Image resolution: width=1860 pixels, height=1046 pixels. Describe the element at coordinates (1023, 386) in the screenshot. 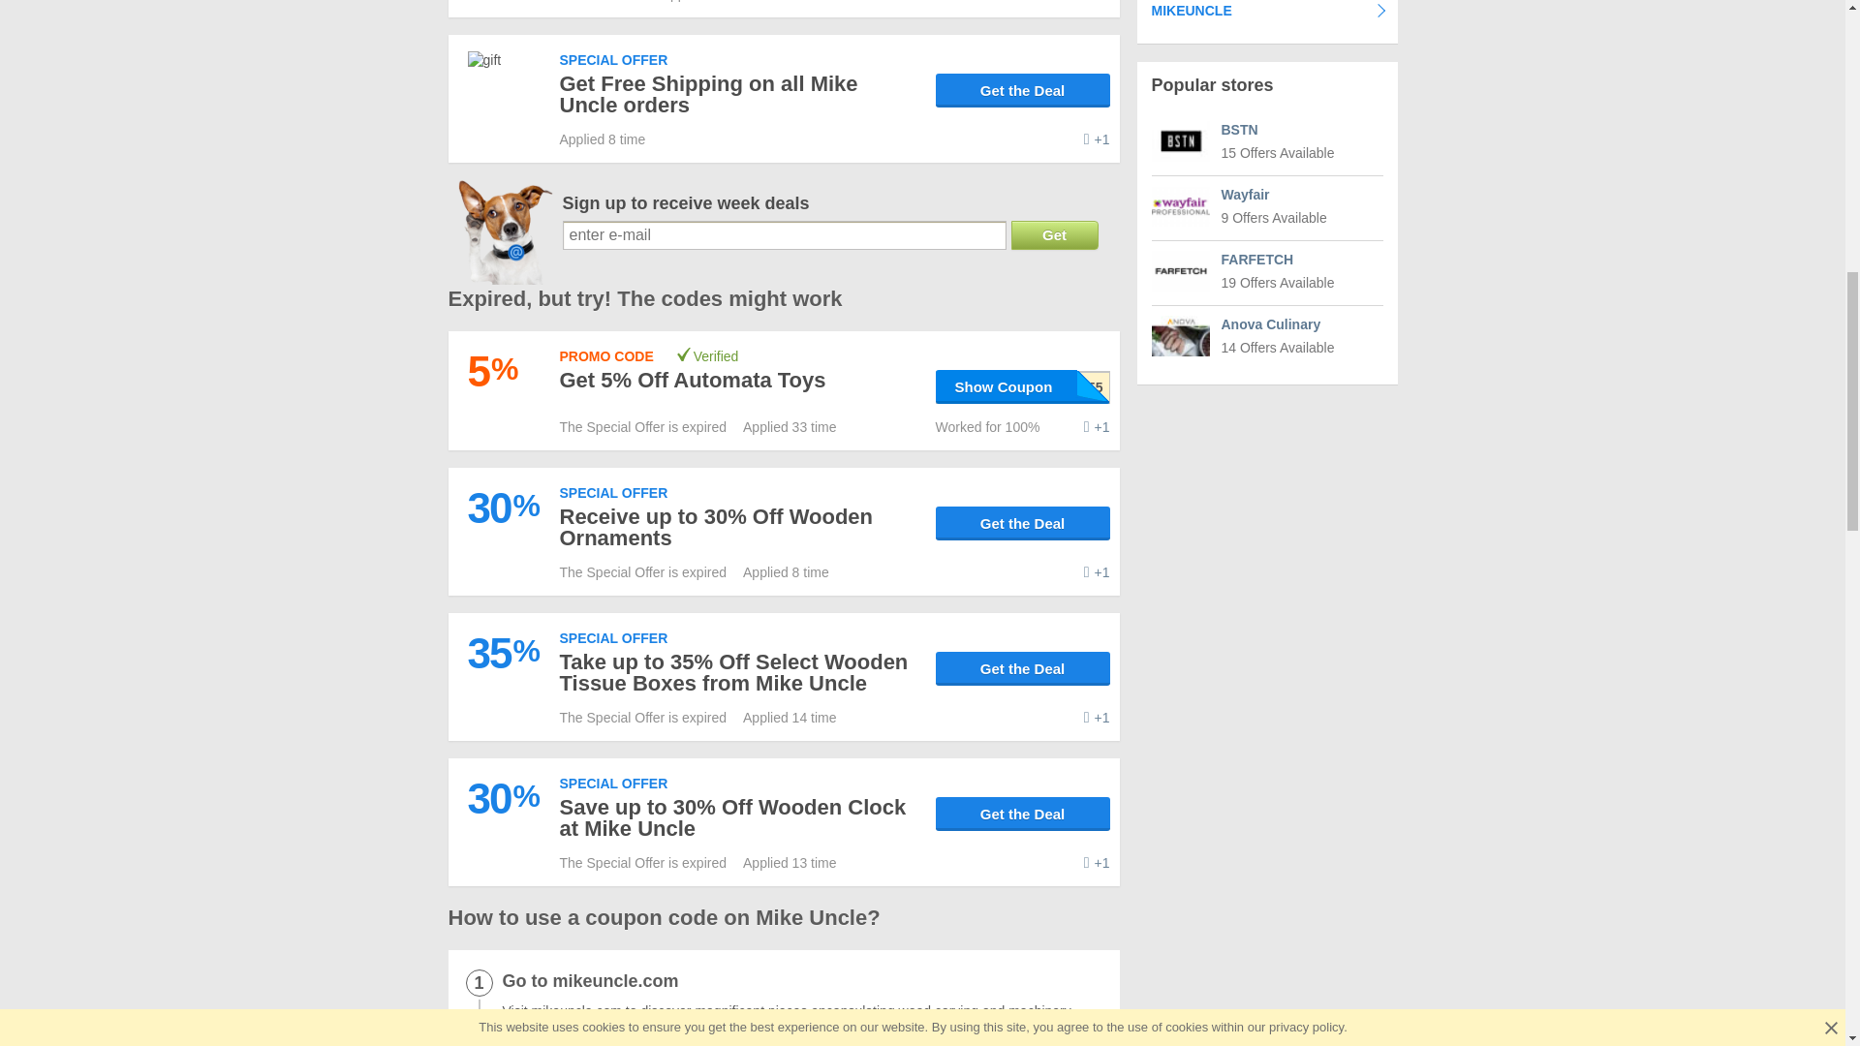

I see `Show Coupon` at that location.